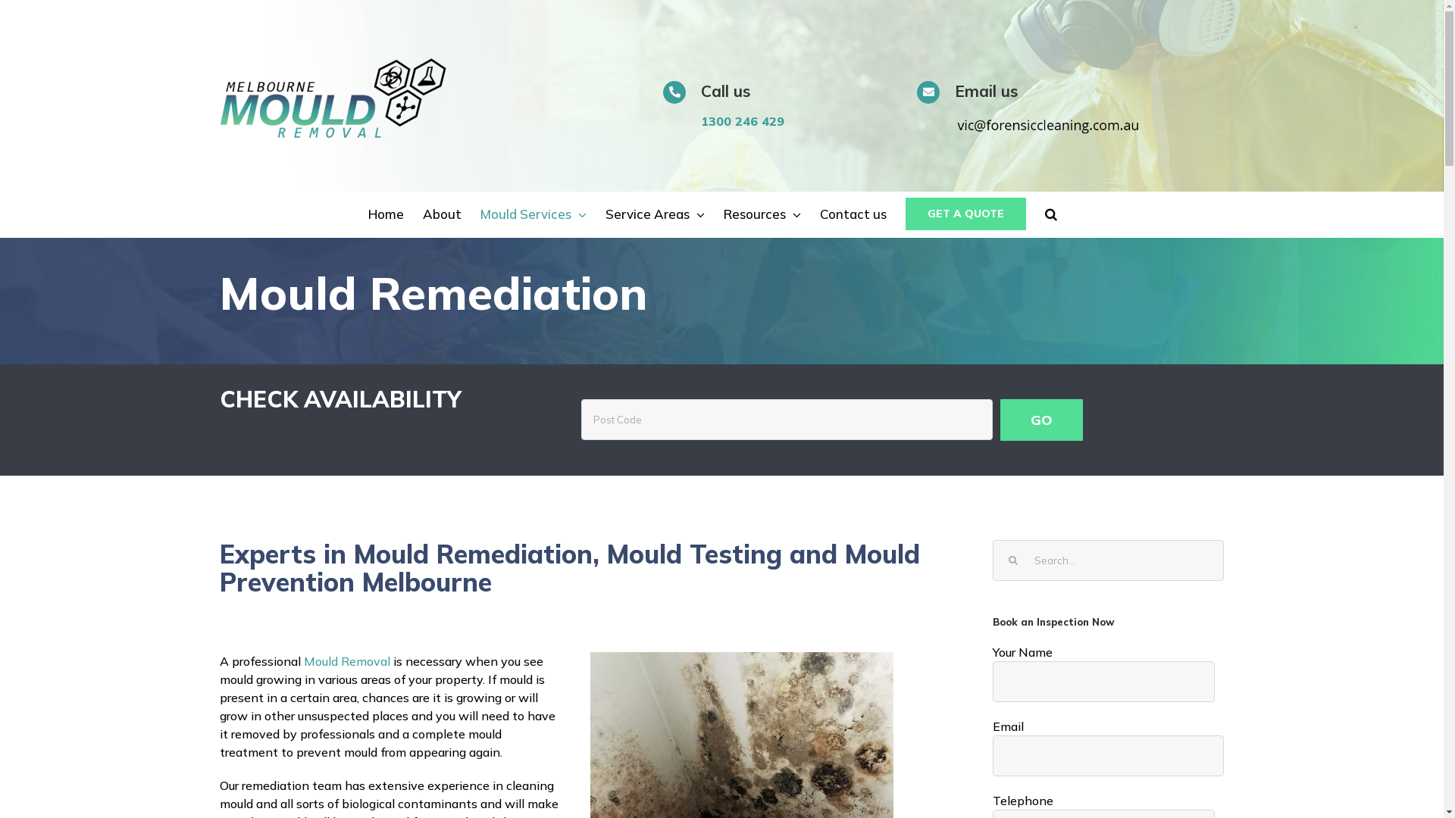  I want to click on Search, so click(1050, 214).